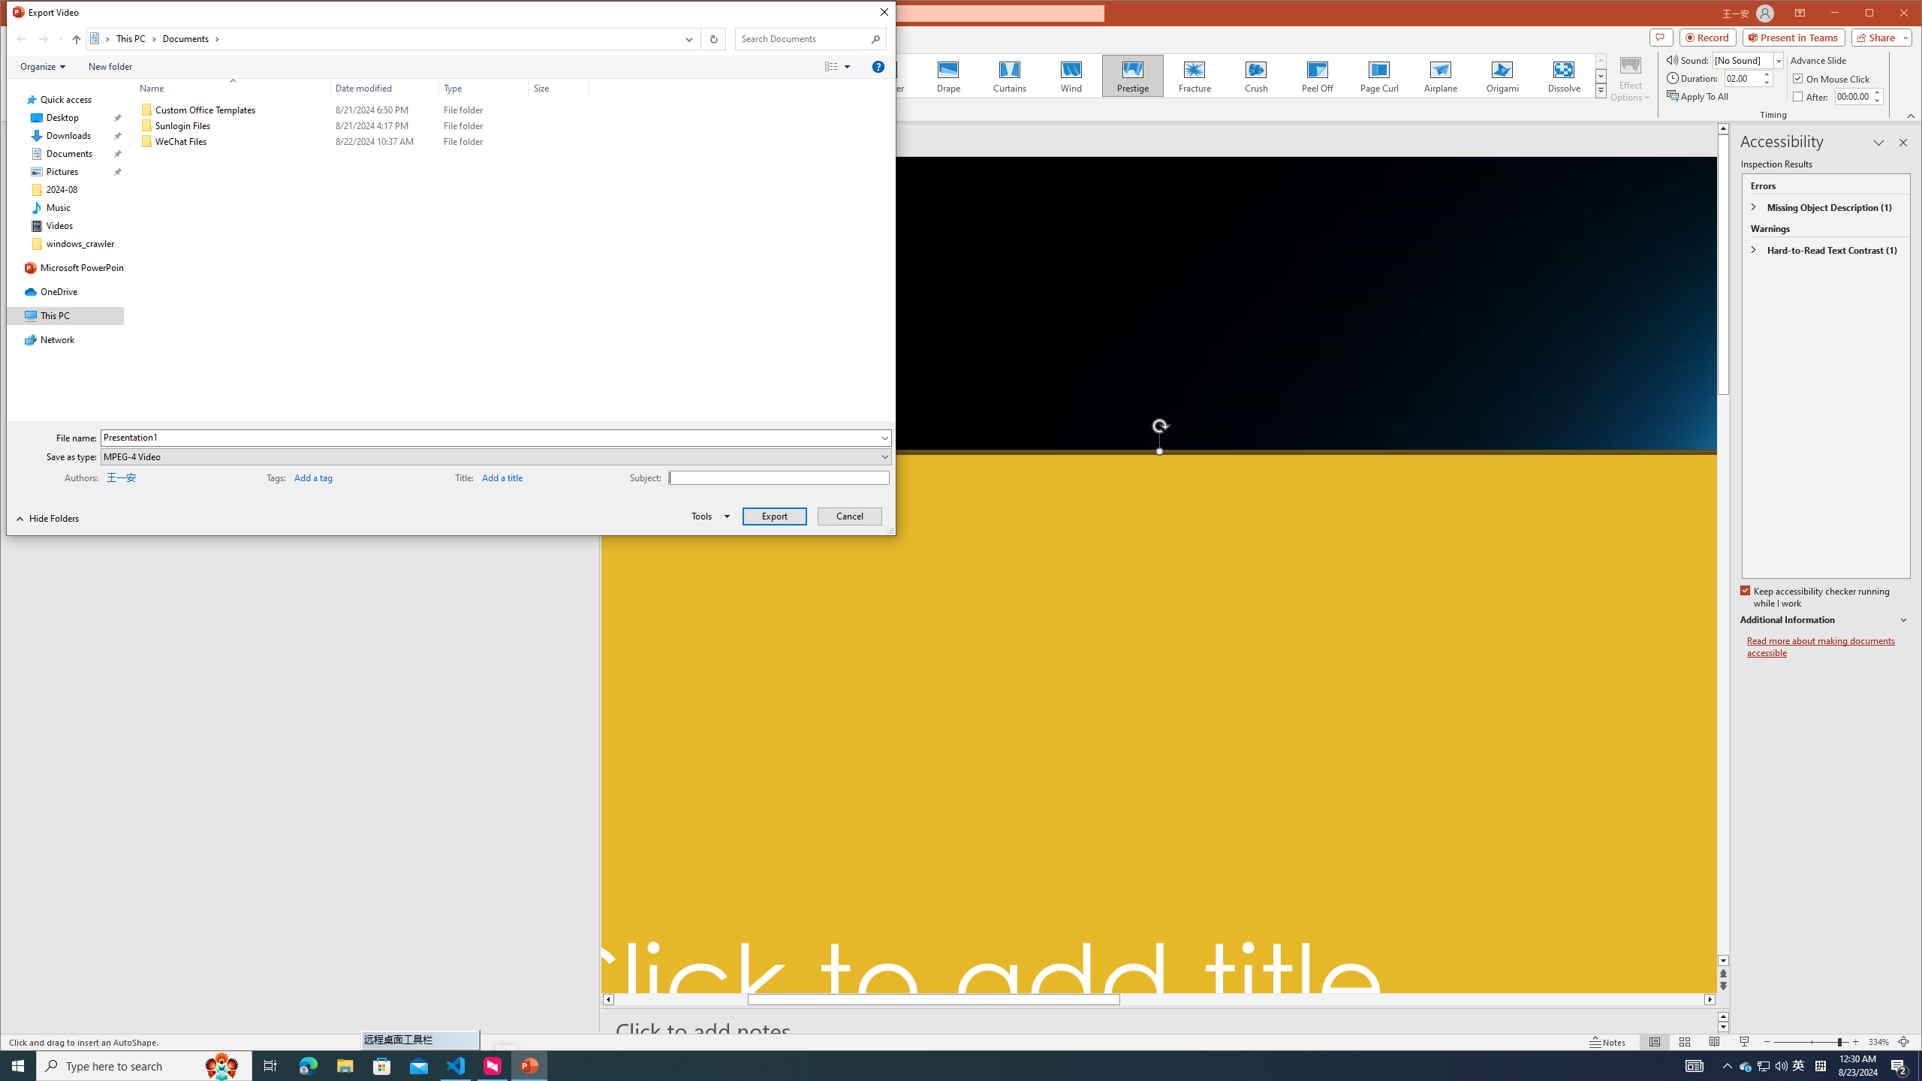 The width and height of the screenshot is (1922, 1081). Describe the element at coordinates (559, 142) in the screenshot. I see `Size` at that location.